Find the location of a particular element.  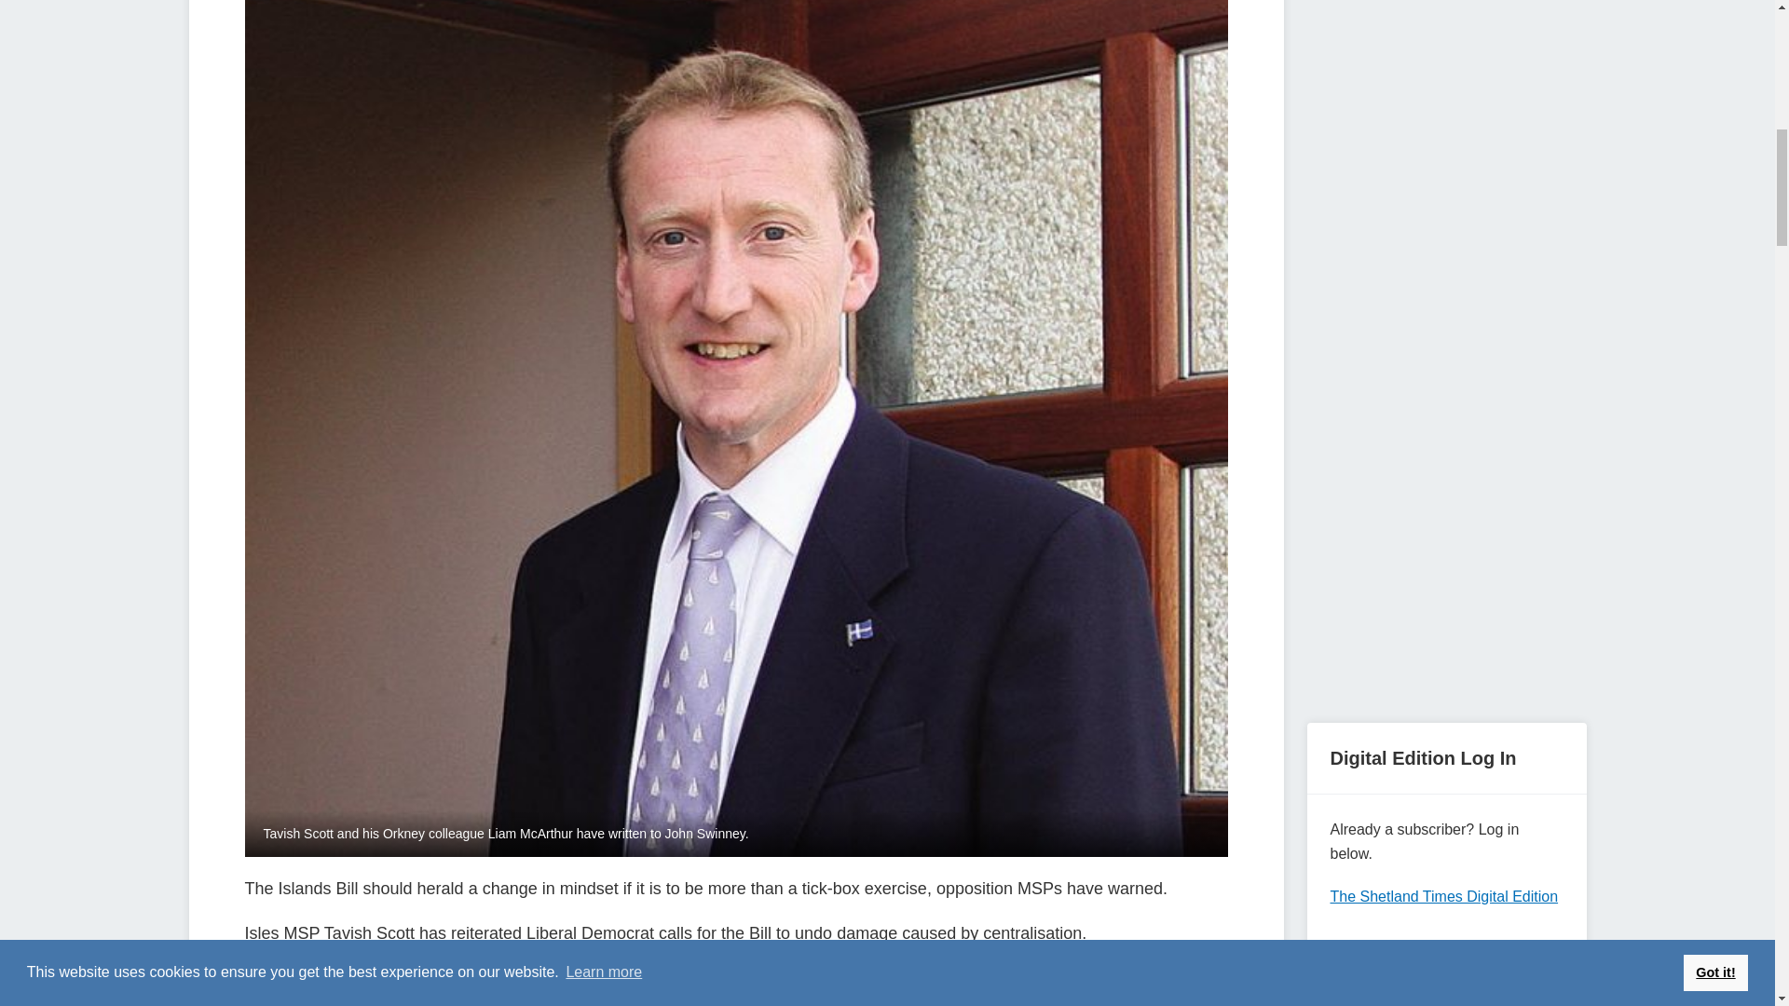

3rd party ad content is located at coordinates (1445, 298).